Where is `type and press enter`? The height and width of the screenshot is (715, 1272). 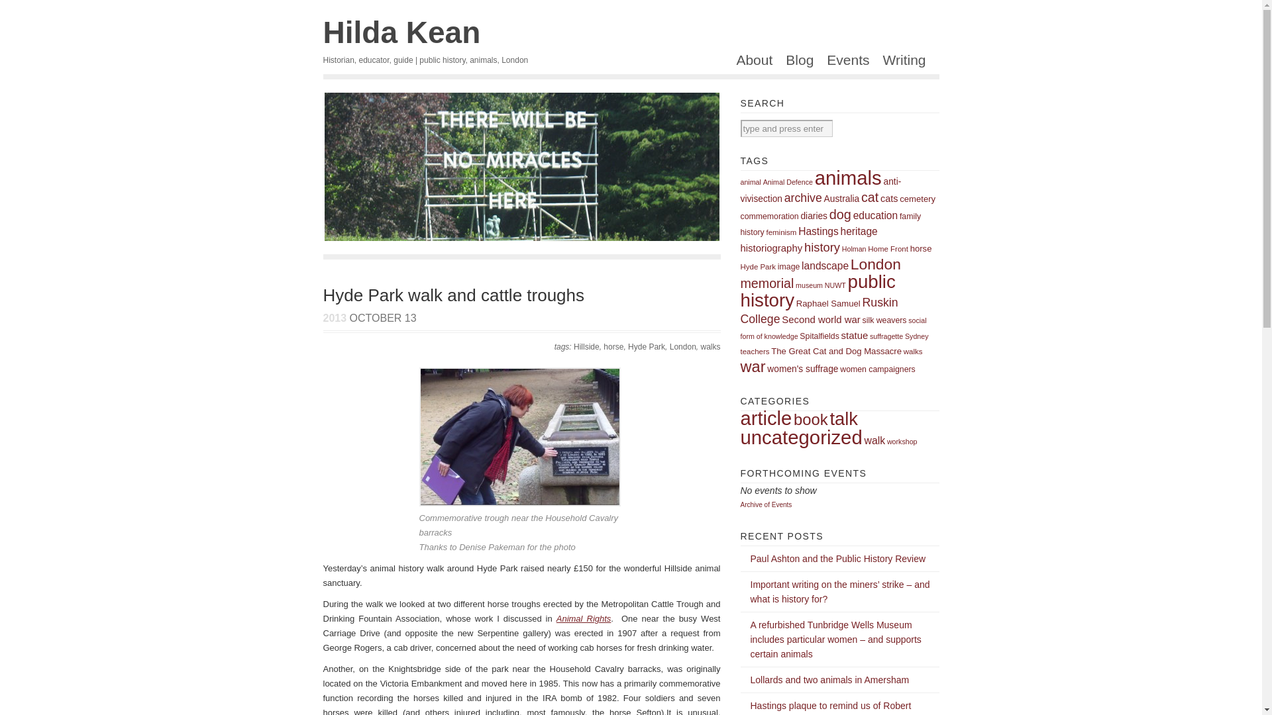 type and press enter is located at coordinates (786, 128).